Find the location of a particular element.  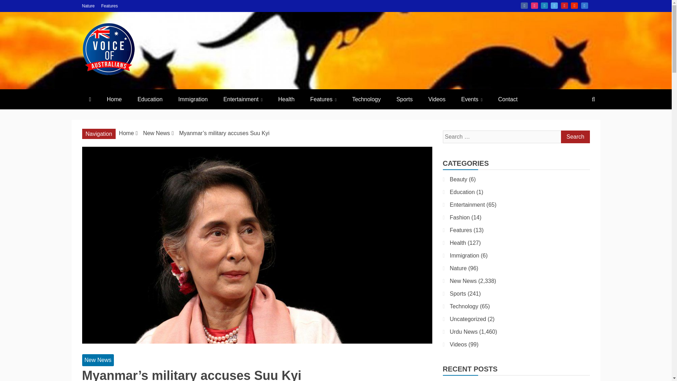

Sports is located at coordinates (404, 99).